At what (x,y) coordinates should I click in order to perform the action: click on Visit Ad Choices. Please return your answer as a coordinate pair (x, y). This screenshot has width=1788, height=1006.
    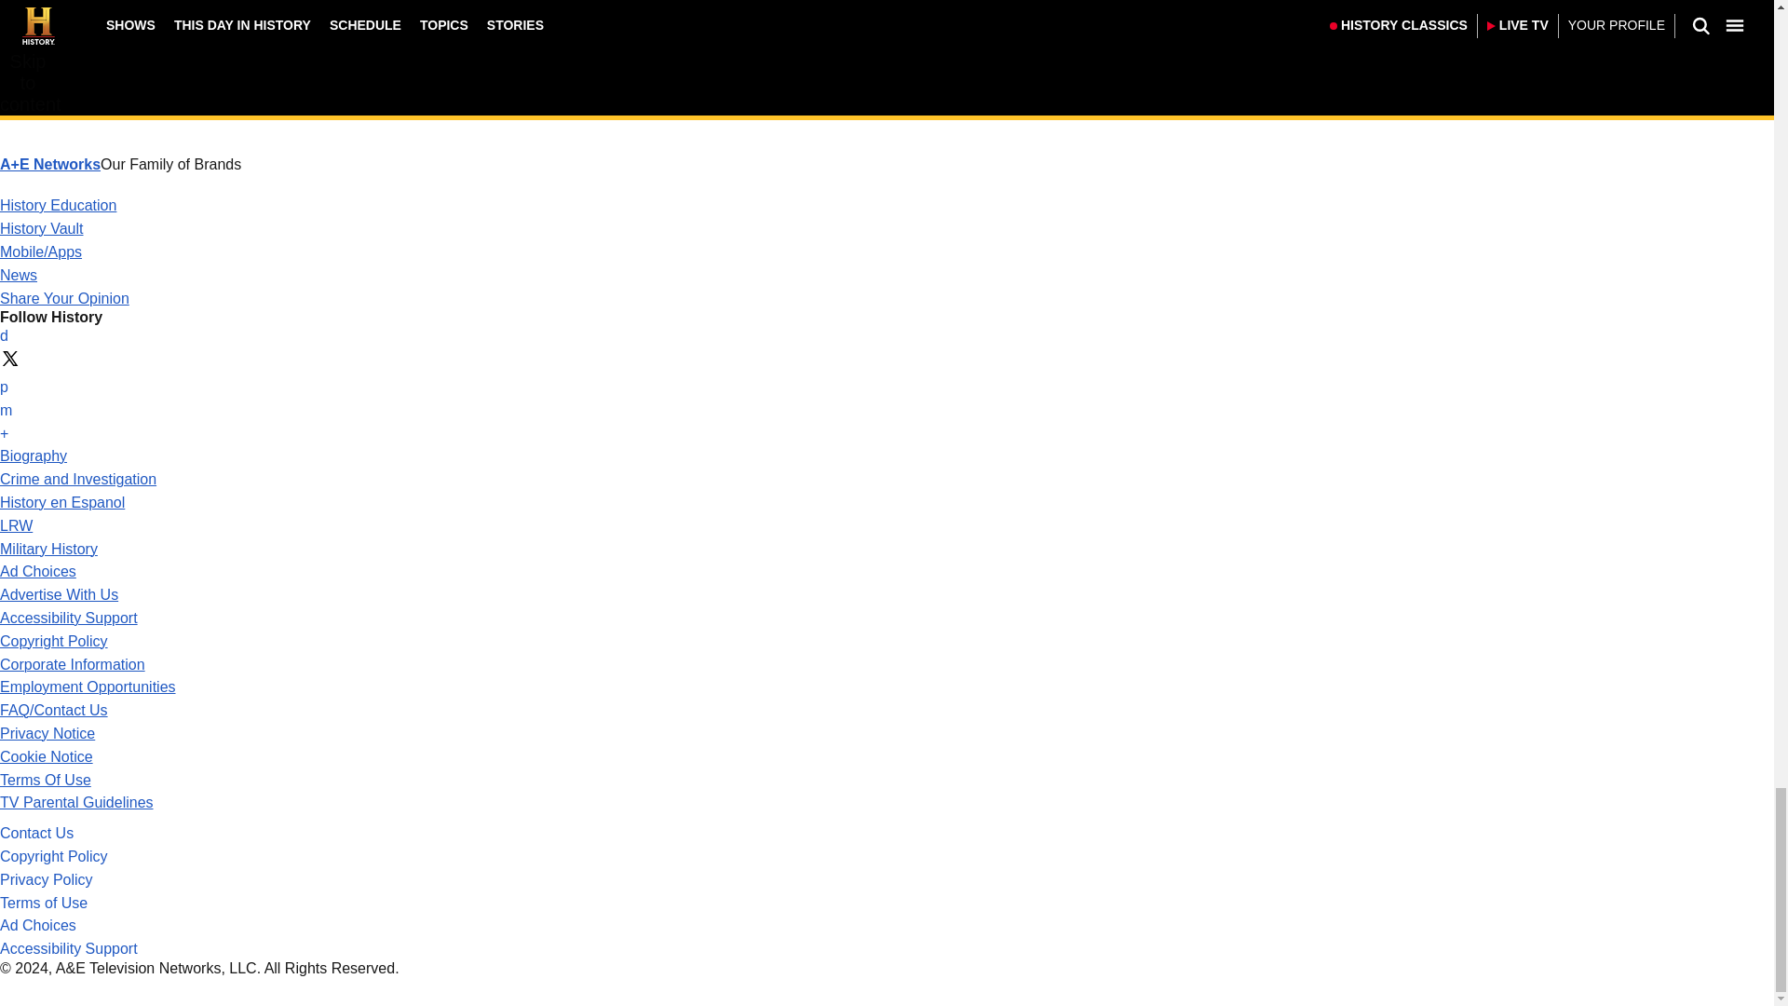
    Looking at the image, I should click on (38, 571).